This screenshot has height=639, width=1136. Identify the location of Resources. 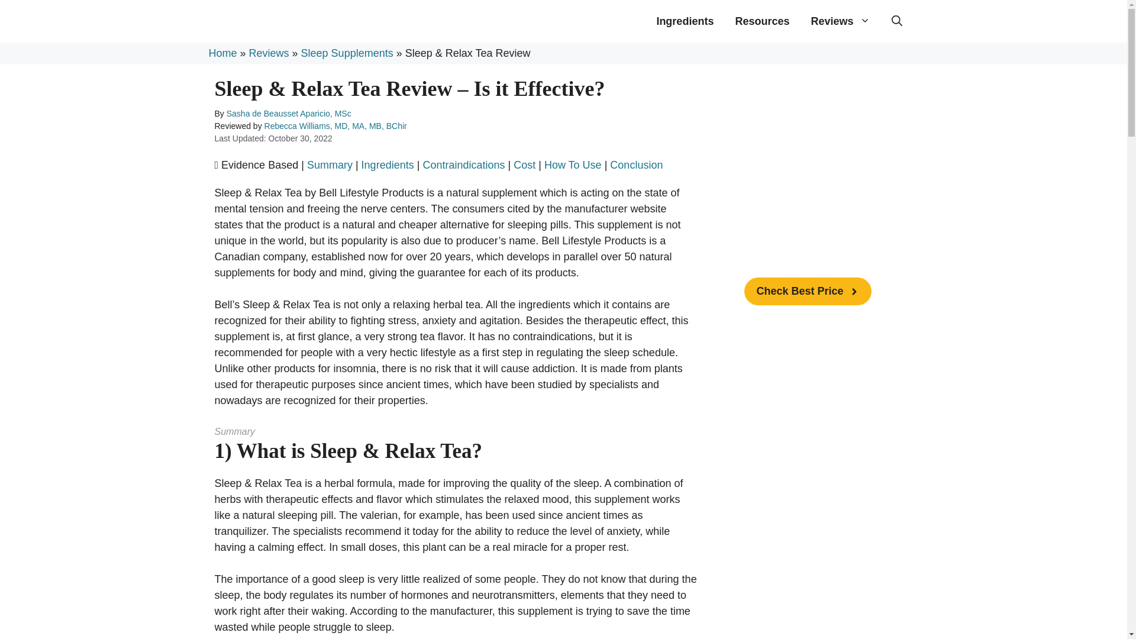
(762, 21).